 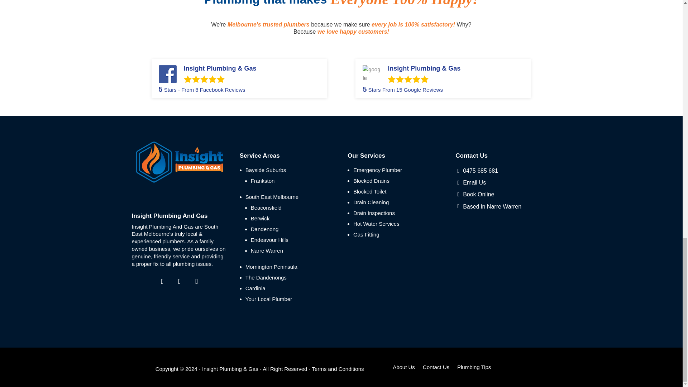 I want to click on Follow on Facebook, so click(x=162, y=281).